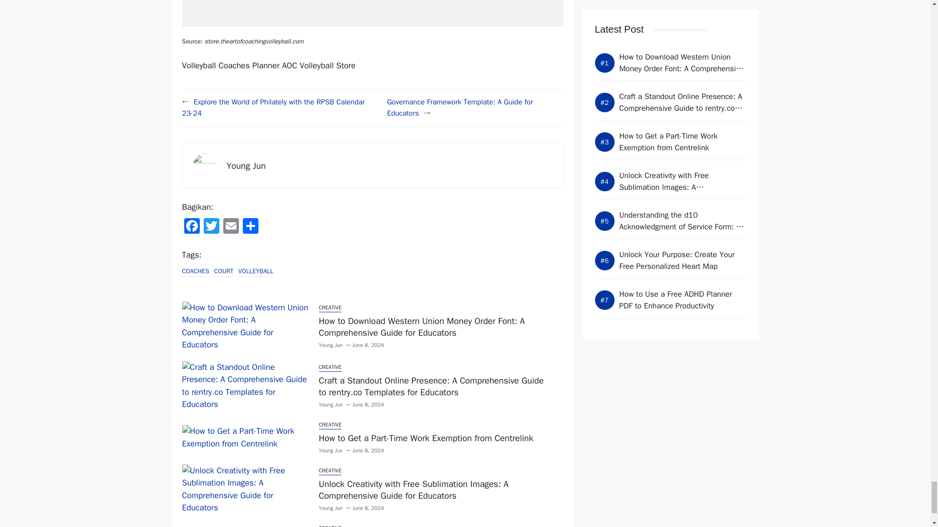 The height and width of the screenshot is (527, 938). I want to click on COURT, so click(223, 272).